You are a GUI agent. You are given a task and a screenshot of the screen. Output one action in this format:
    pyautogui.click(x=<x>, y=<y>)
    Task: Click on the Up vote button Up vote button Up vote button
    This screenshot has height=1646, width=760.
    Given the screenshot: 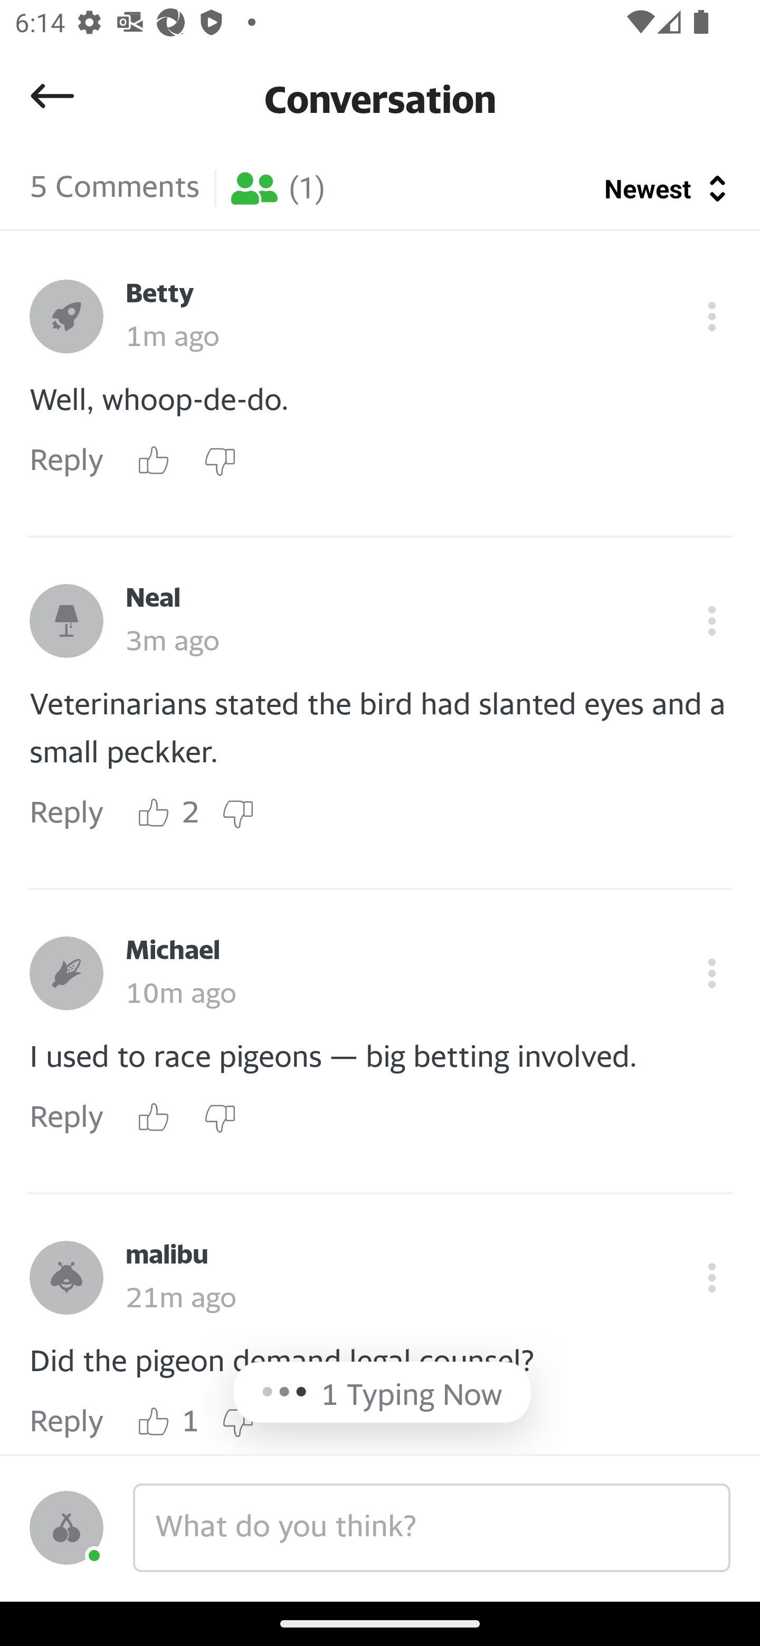 What is the action you would take?
    pyautogui.click(x=154, y=461)
    